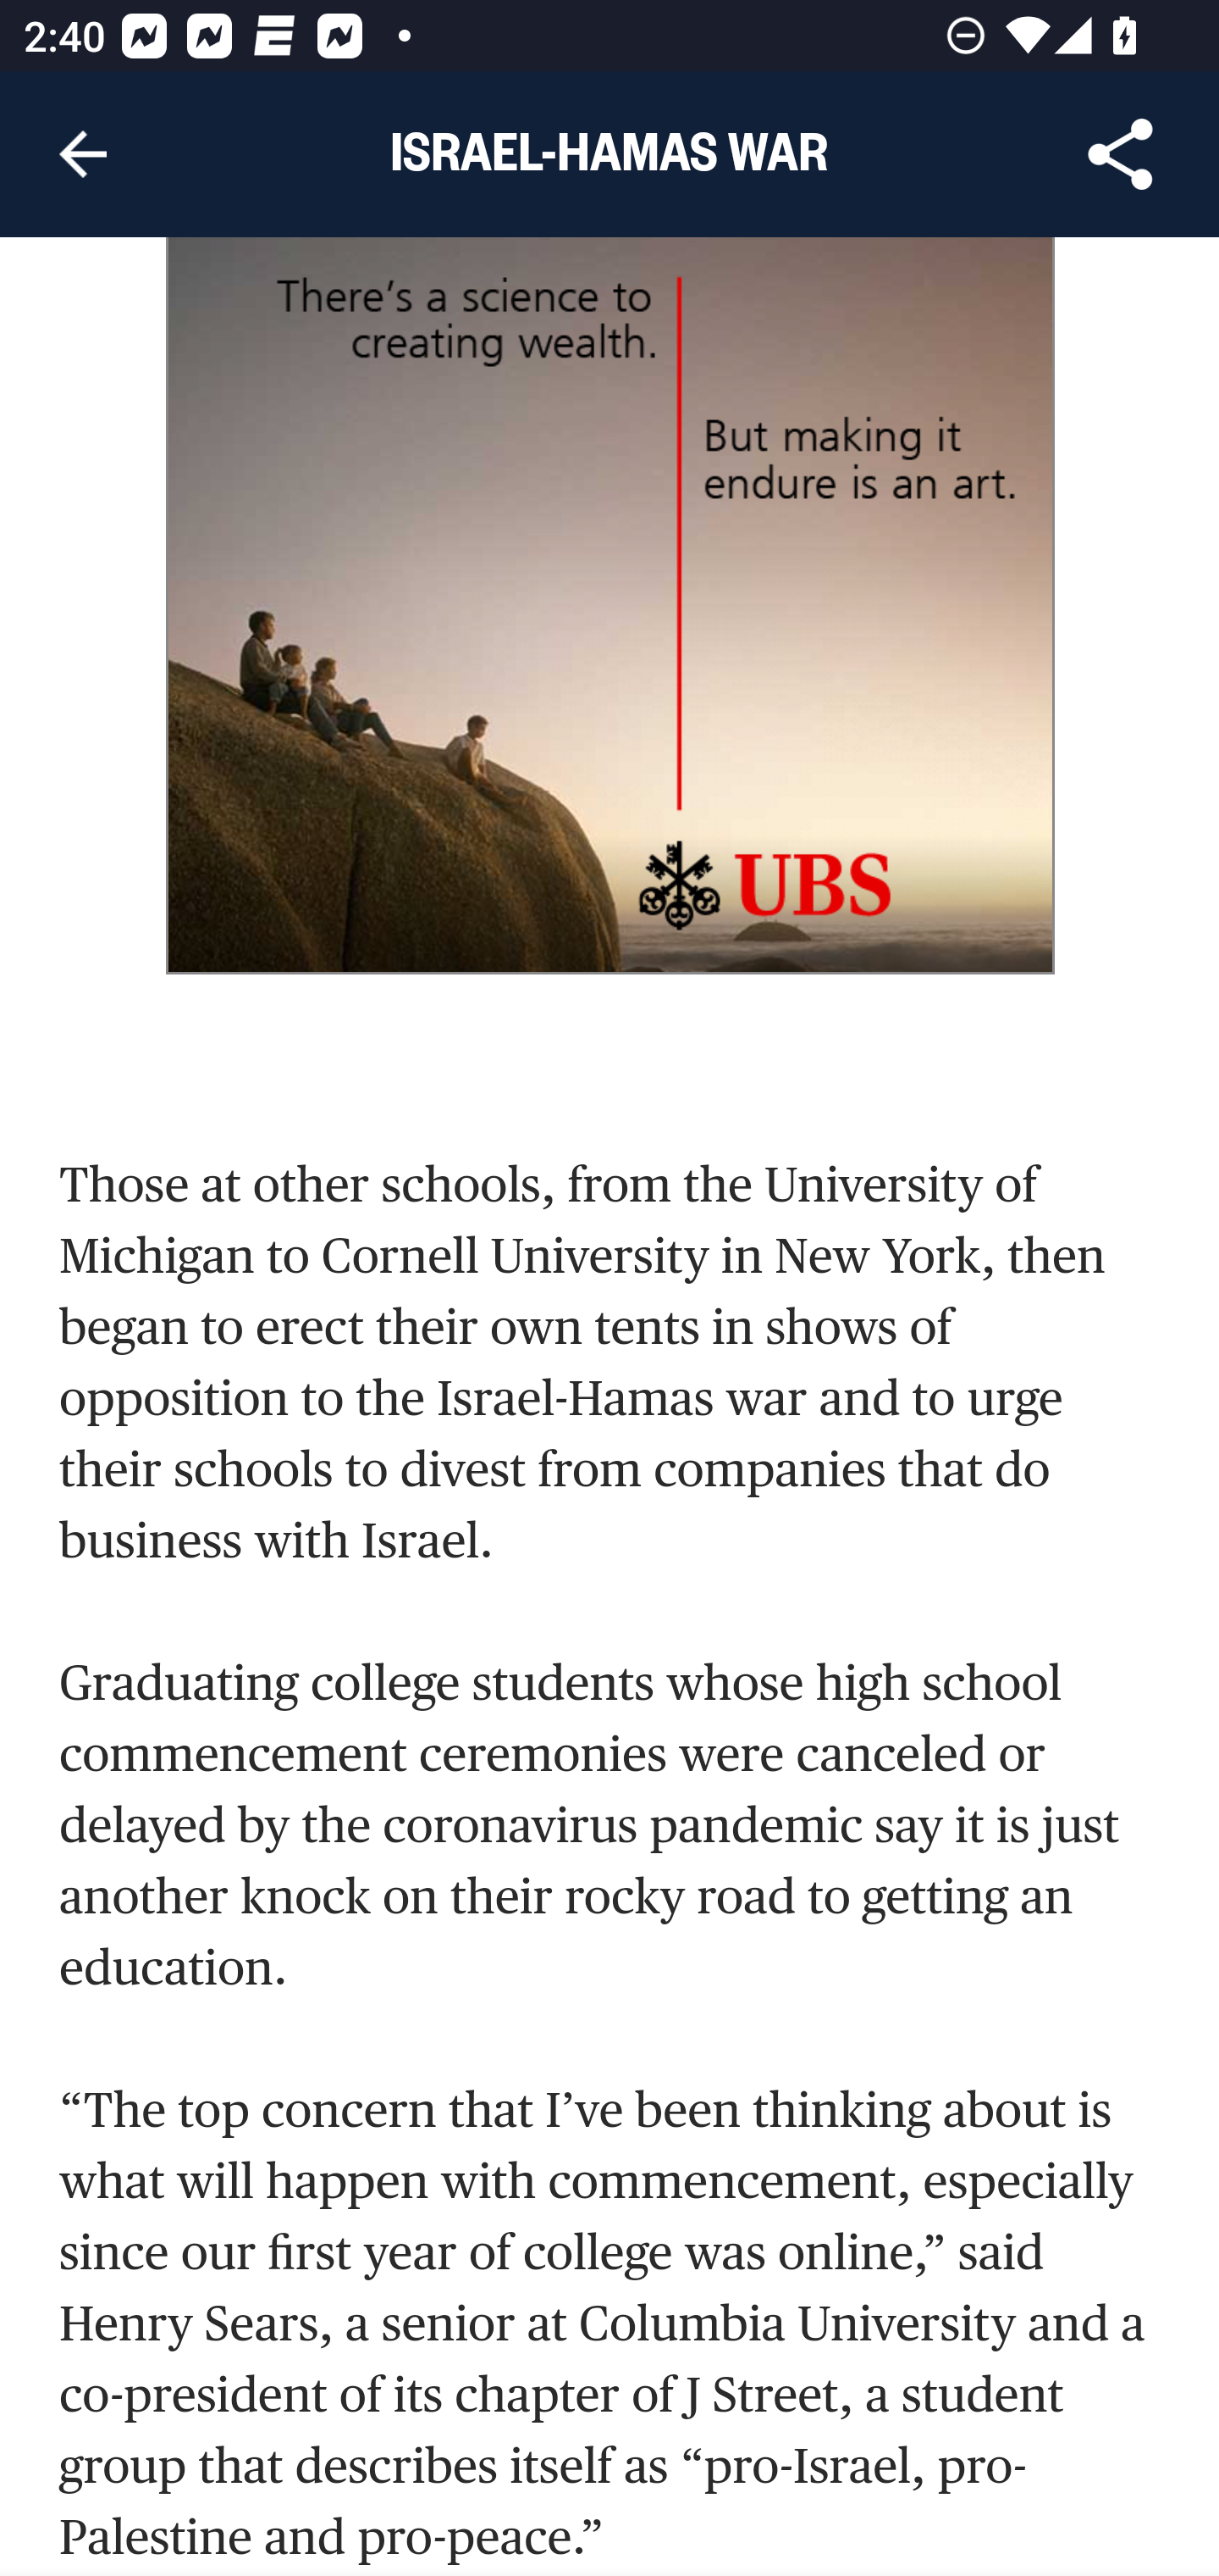  Describe the element at coordinates (1121, 154) in the screenshot. I see `Share Article, button` at that location.